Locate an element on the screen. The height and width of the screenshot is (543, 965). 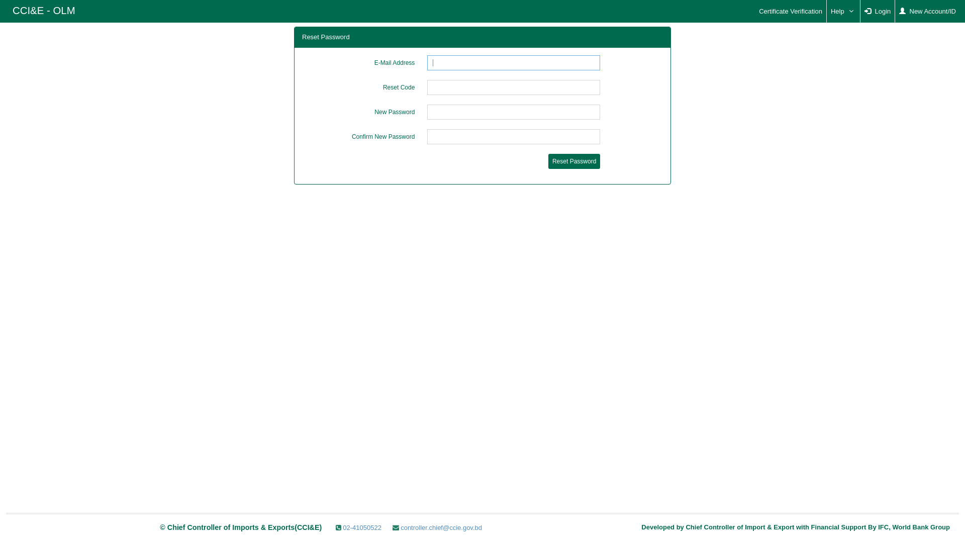
Reset Password is located at coordinates (574, 161).